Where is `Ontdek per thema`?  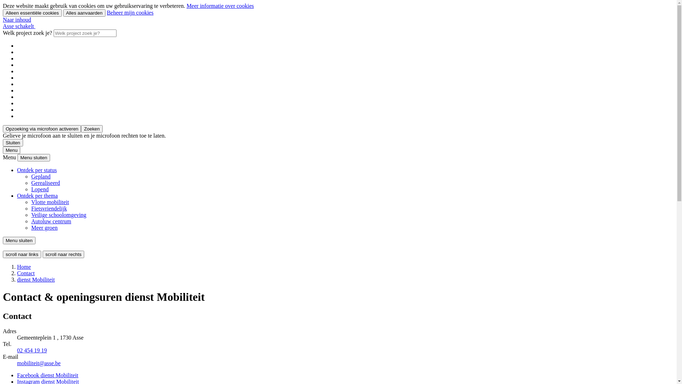 Ontdek per thema is located at coordinates (38, 196).